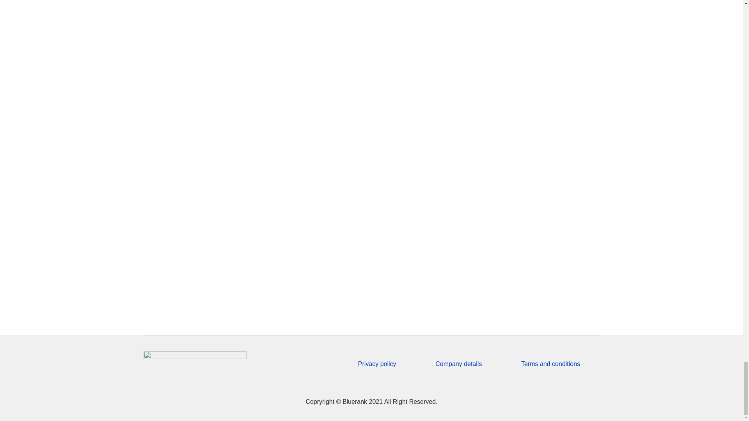 The width and height of the screenshot is (749, 421). Describe the element at coordinates (458, 363) in the screenshot. I see `Company details` at that location.